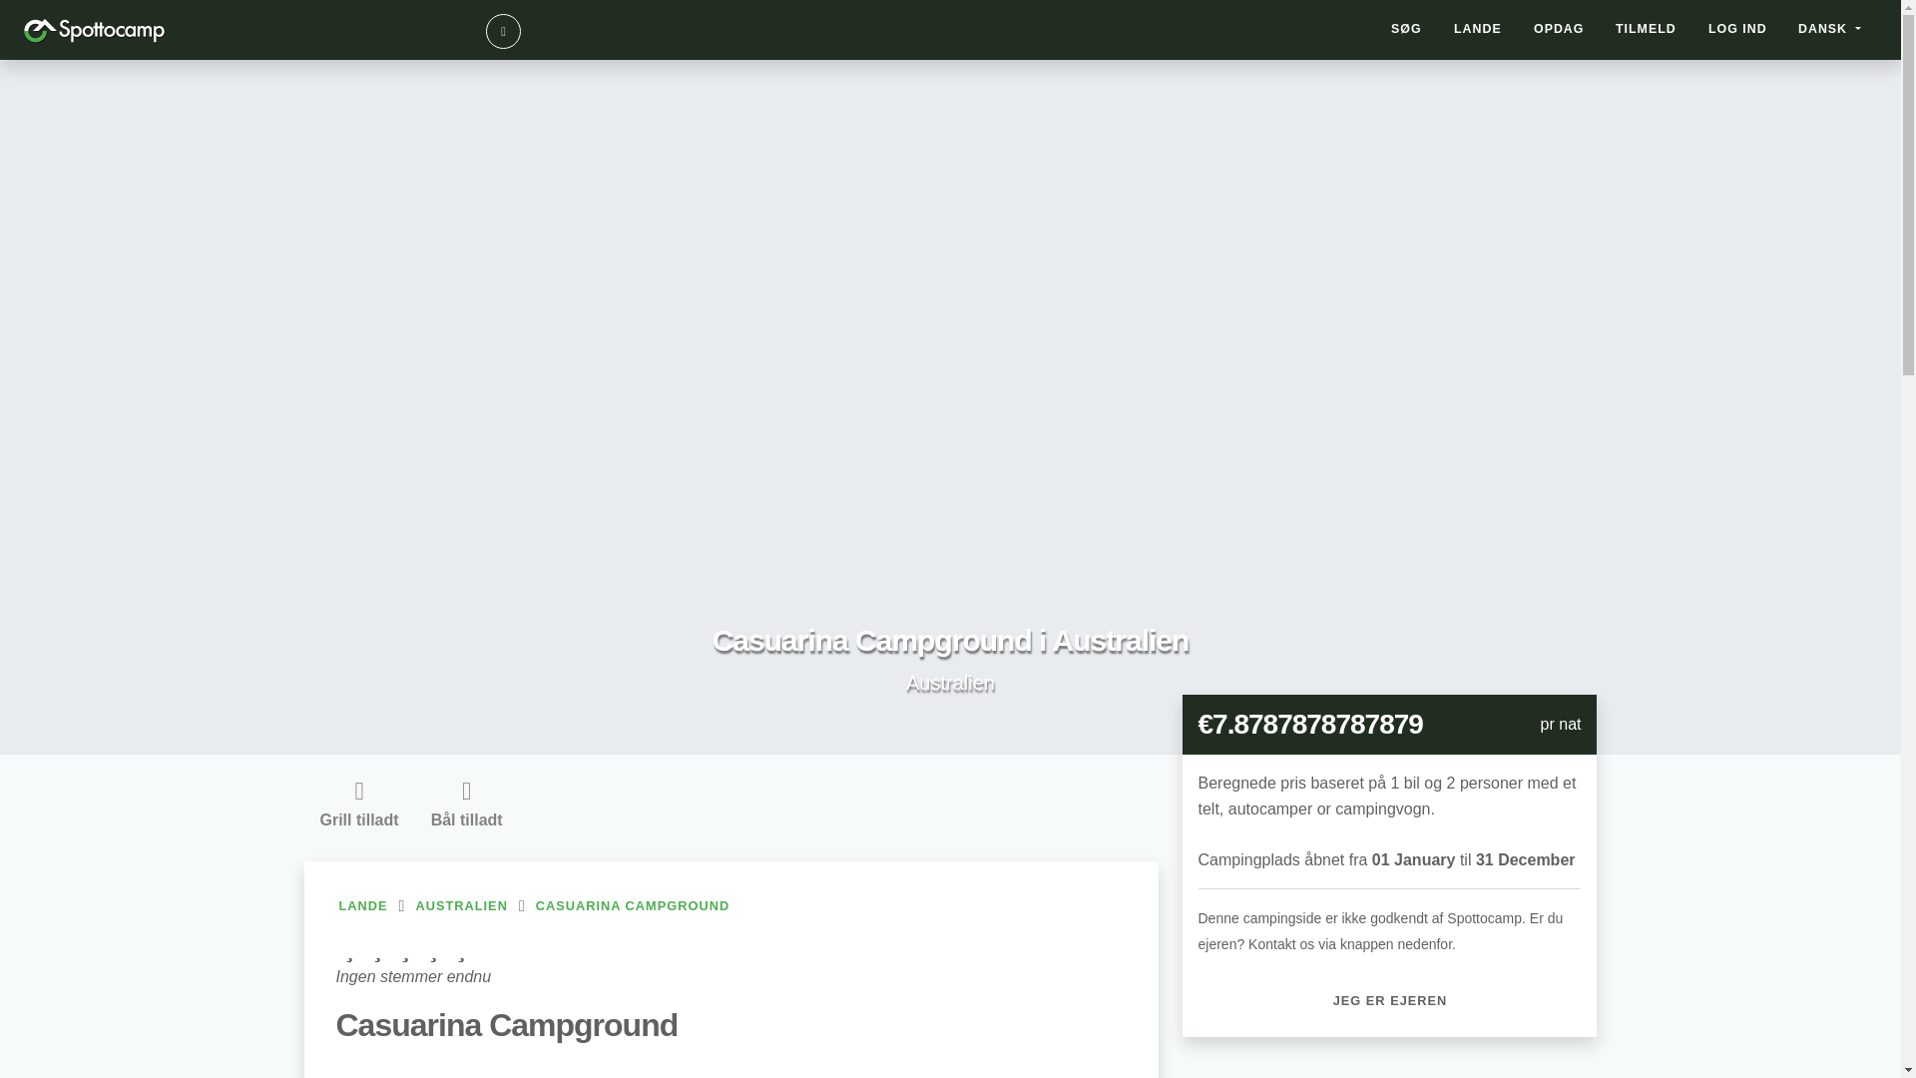  Describe the element at coordinates (730, 906) in the screenshot. I see `LANDE` at that location.